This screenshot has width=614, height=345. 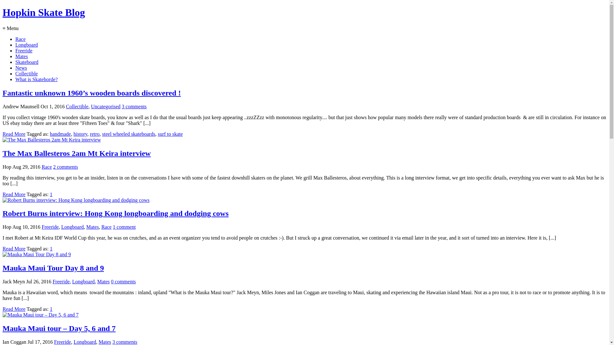 What do you see at coordinates (27, 45) in the screenshot?
I see `Longboard` at bounding box center [27, 45].